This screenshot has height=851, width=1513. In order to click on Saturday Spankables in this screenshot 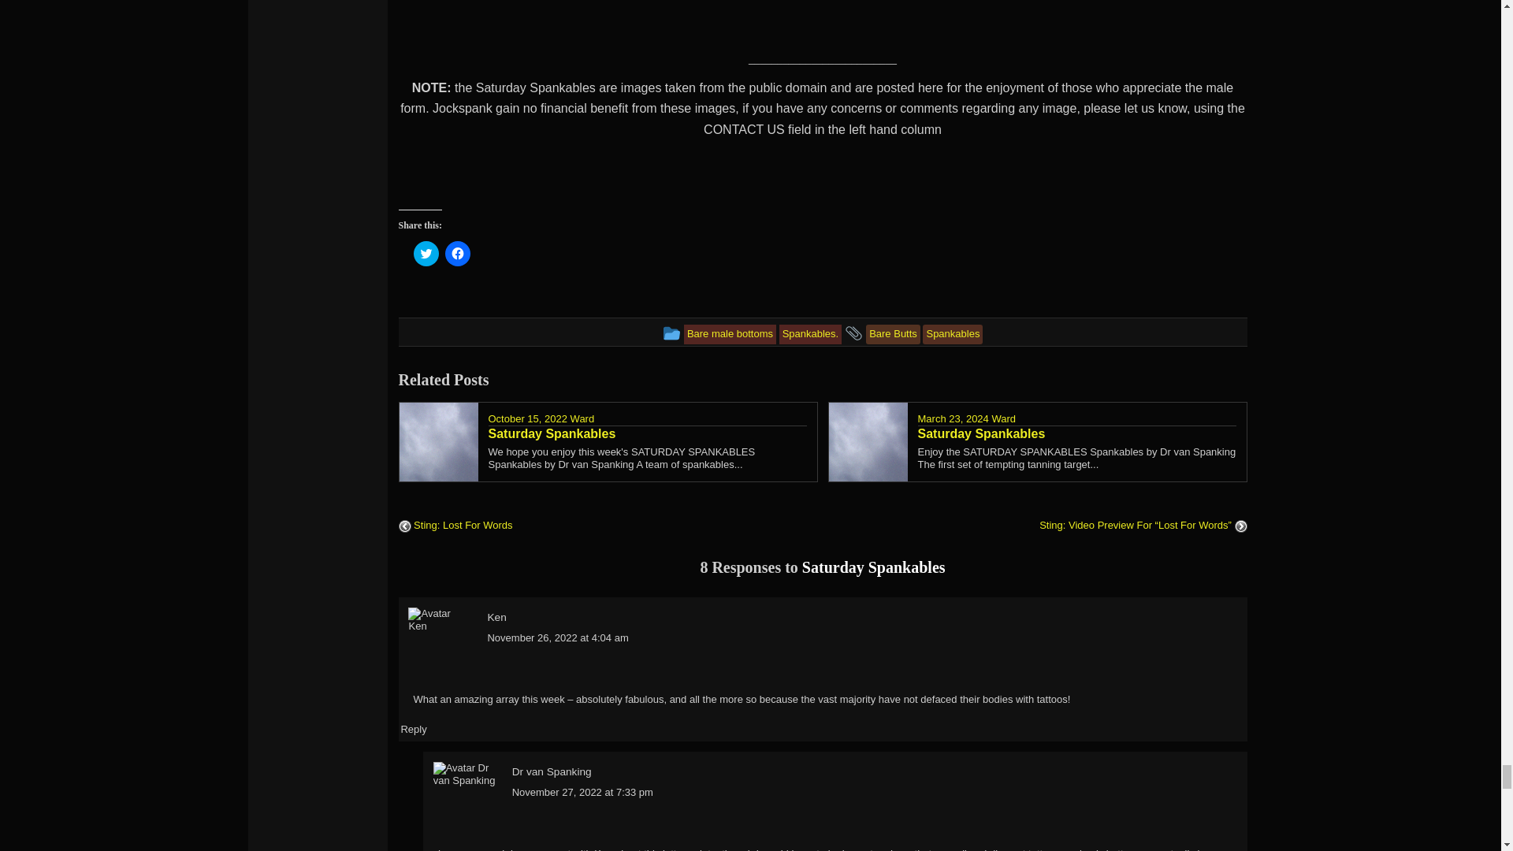, I will do `click(1076, 433)`.